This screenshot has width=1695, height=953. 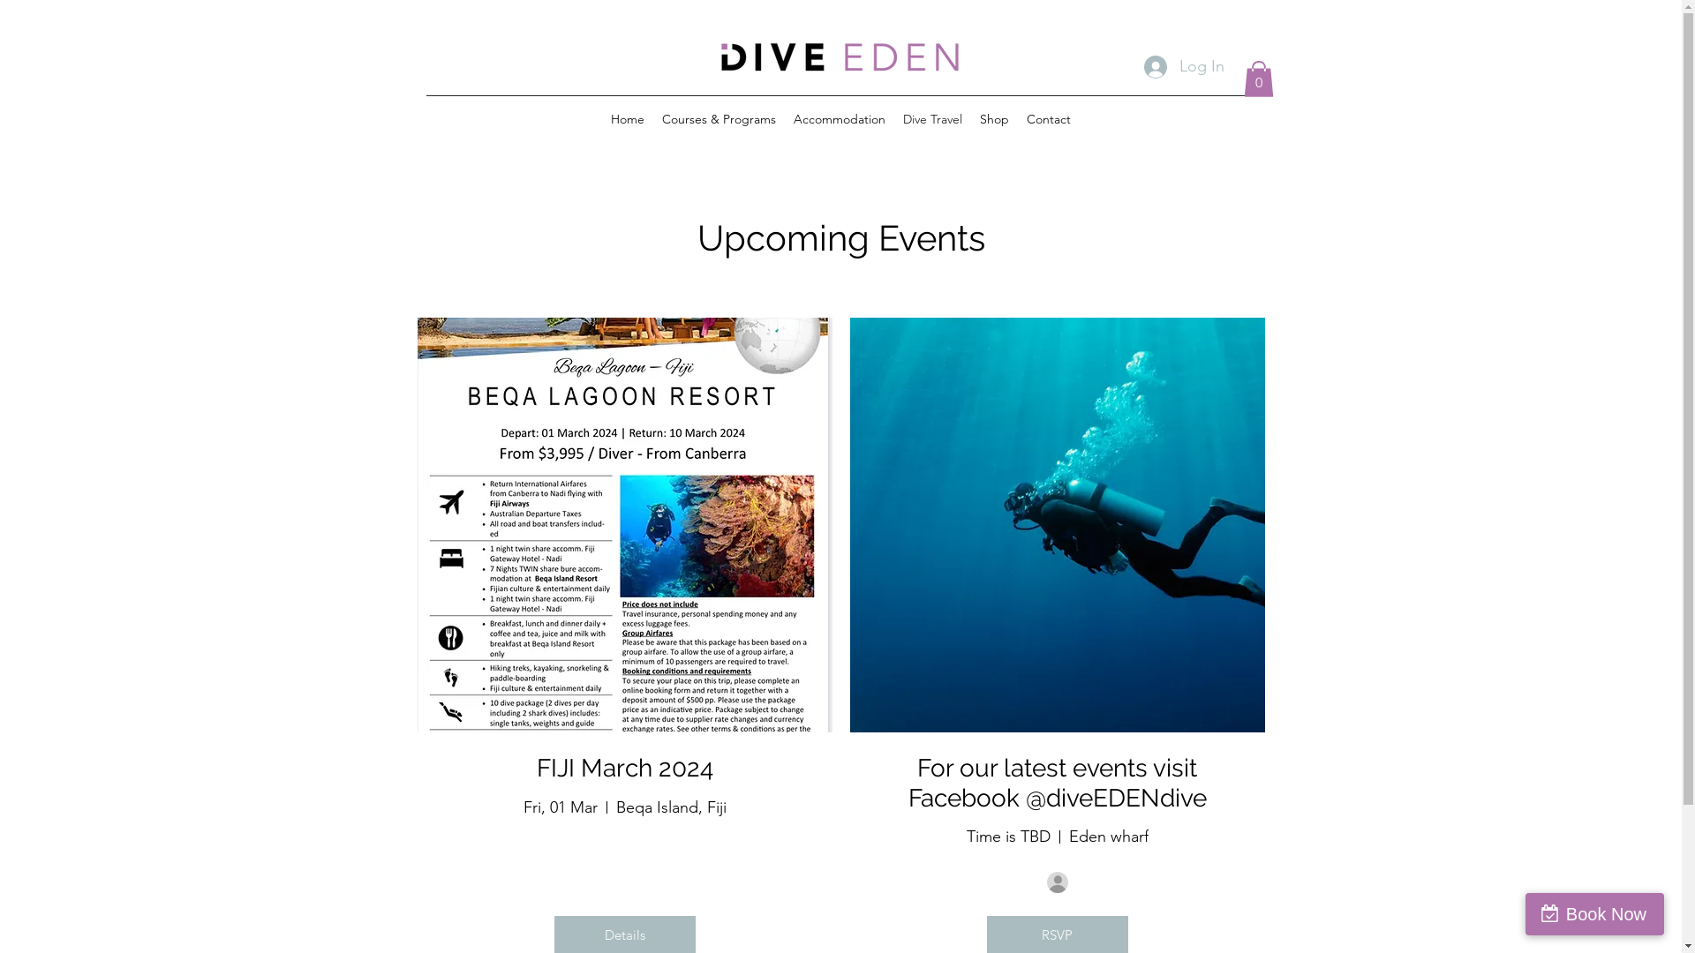 I want to click on FIJI March 2024, so click(x=625, y=768).